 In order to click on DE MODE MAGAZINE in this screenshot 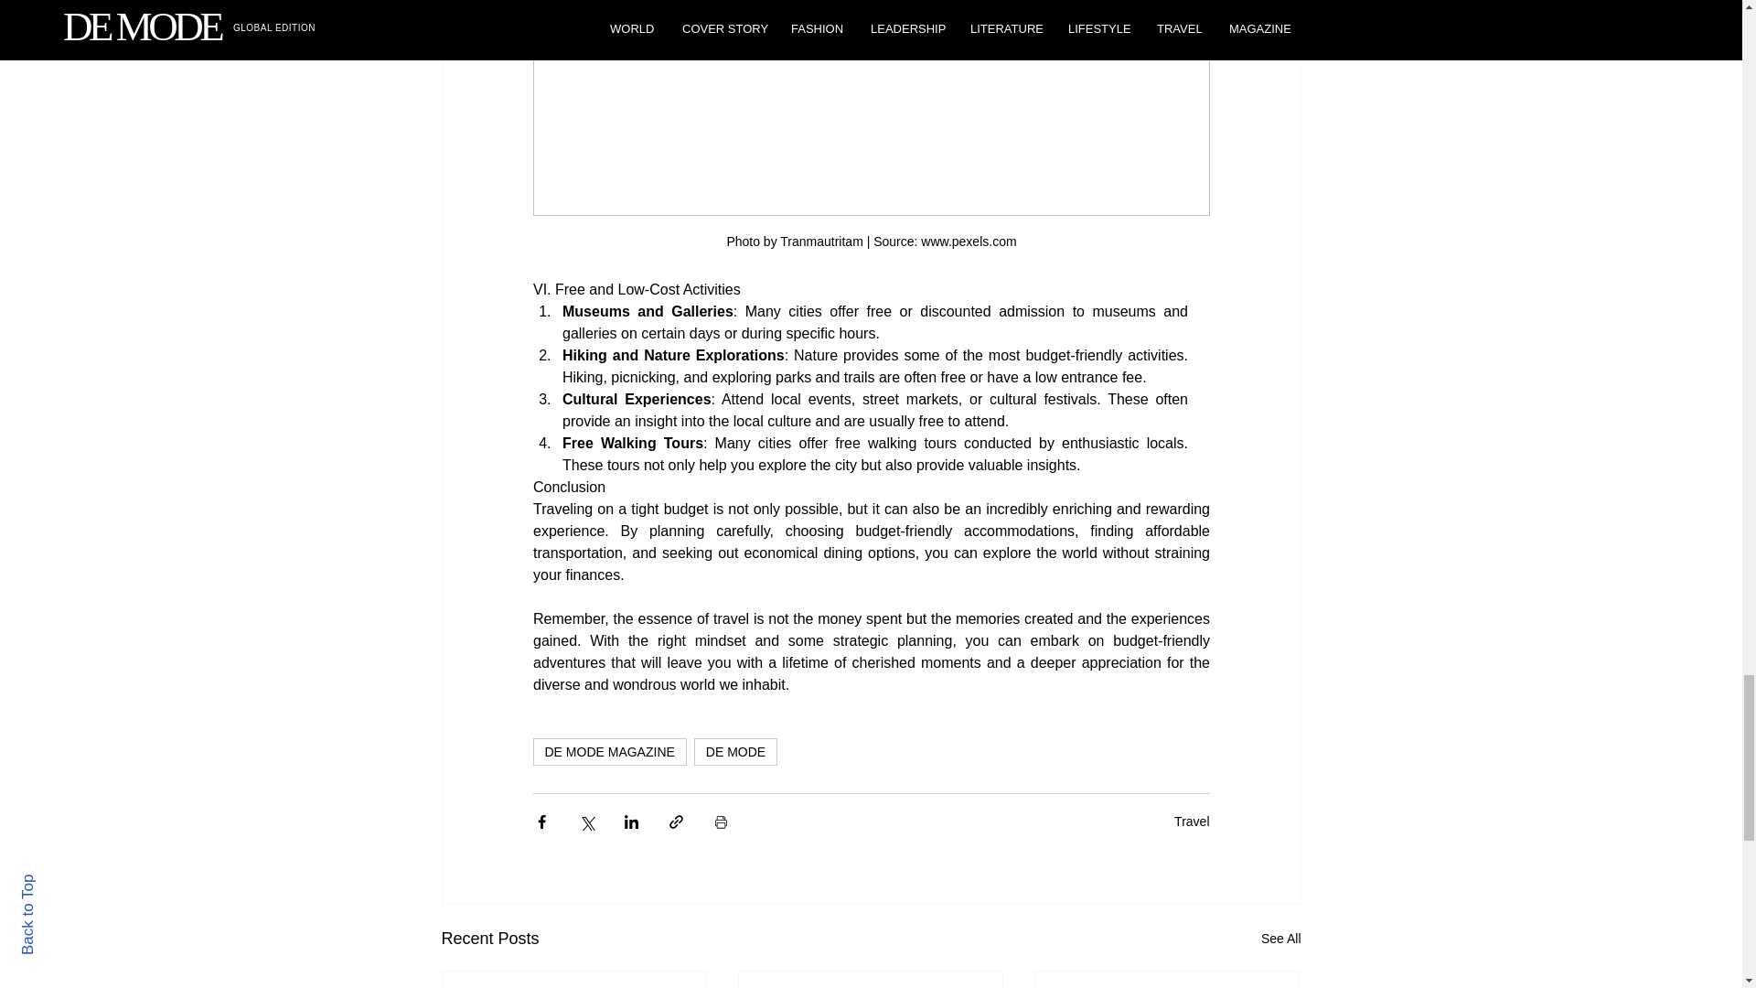, I will do `click(609, 752)`.